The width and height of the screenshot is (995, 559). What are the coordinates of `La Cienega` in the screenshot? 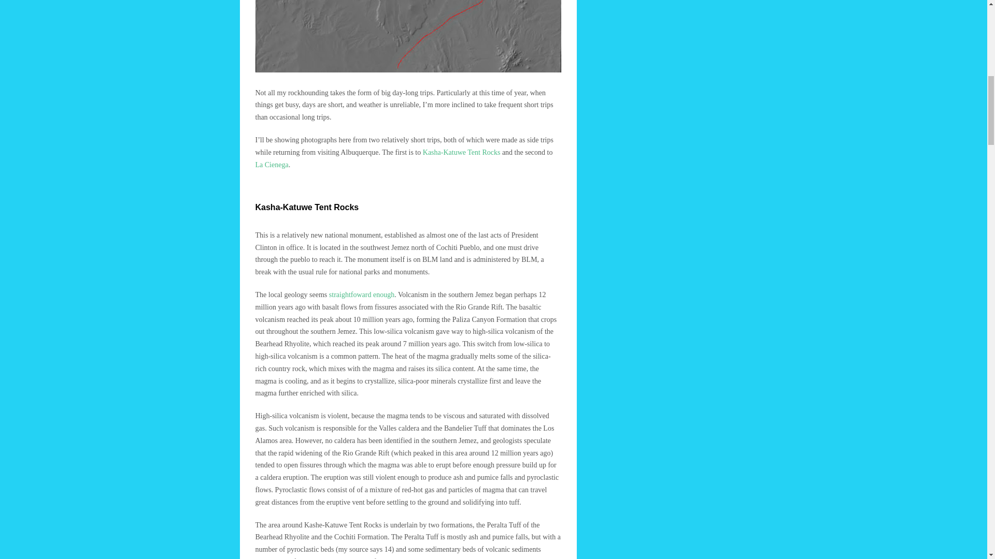 It's located at (272, 165).